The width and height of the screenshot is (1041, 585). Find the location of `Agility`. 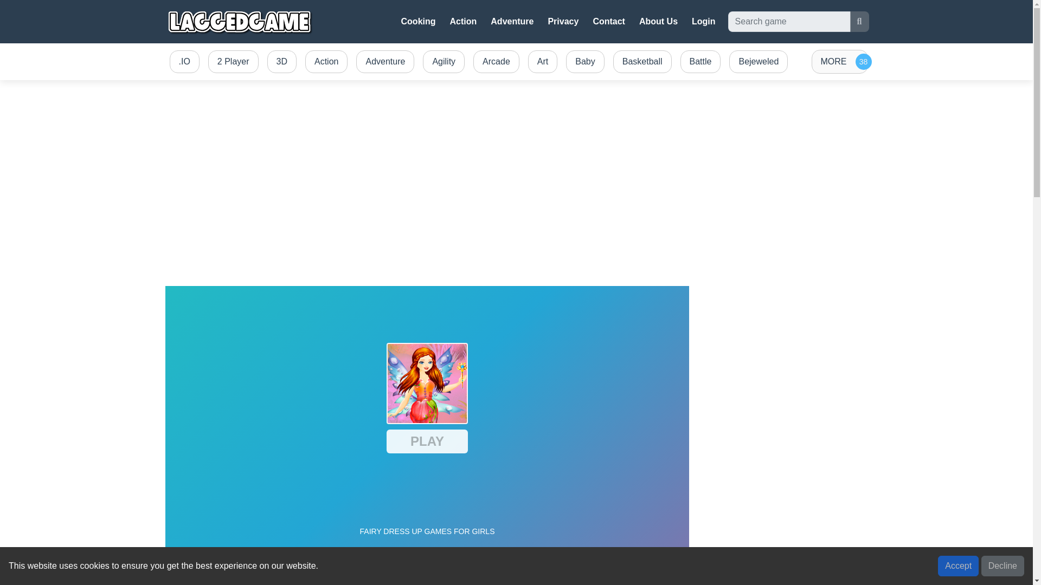

Agility is located at coordinates (444, 62).